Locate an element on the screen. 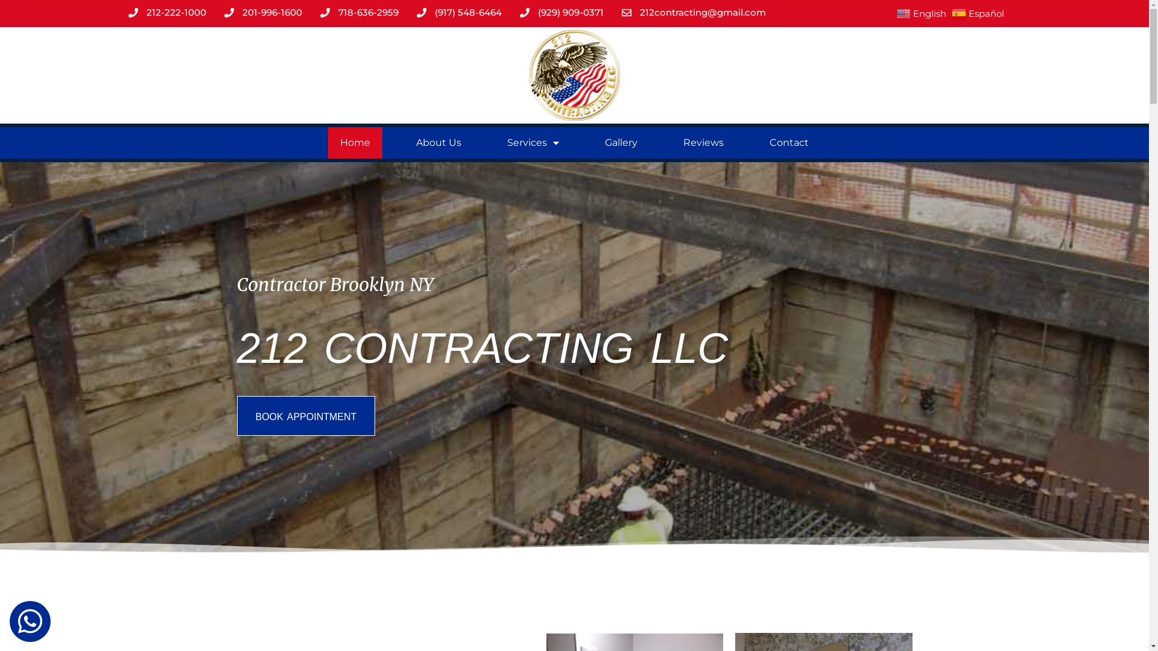  (929) 909-0371 is located at coordinates (562, 13).